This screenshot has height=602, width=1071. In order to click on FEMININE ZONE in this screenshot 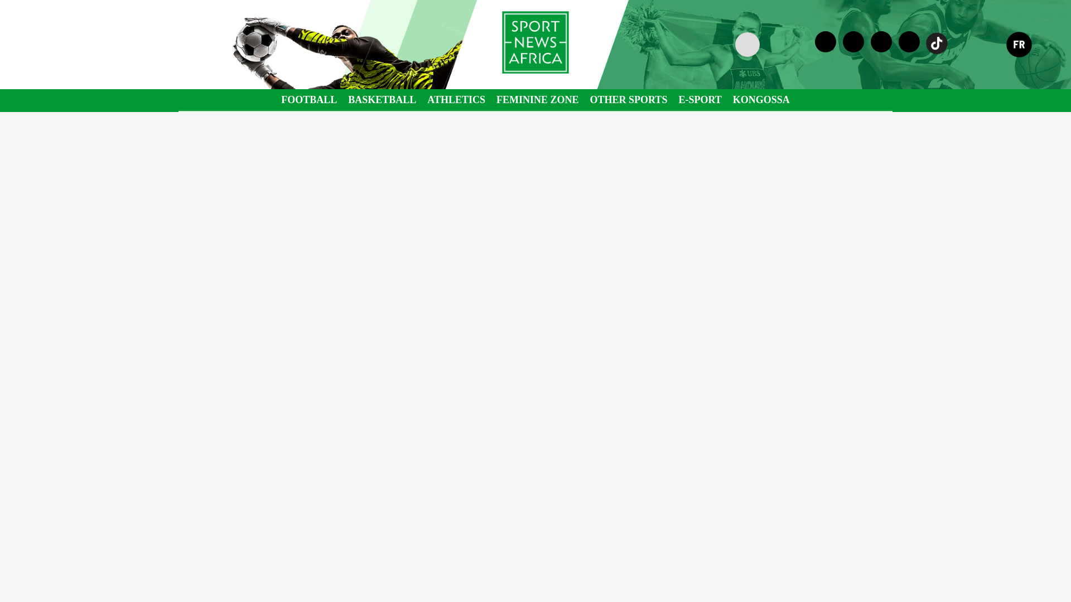, I will do `click(538, 99)`.